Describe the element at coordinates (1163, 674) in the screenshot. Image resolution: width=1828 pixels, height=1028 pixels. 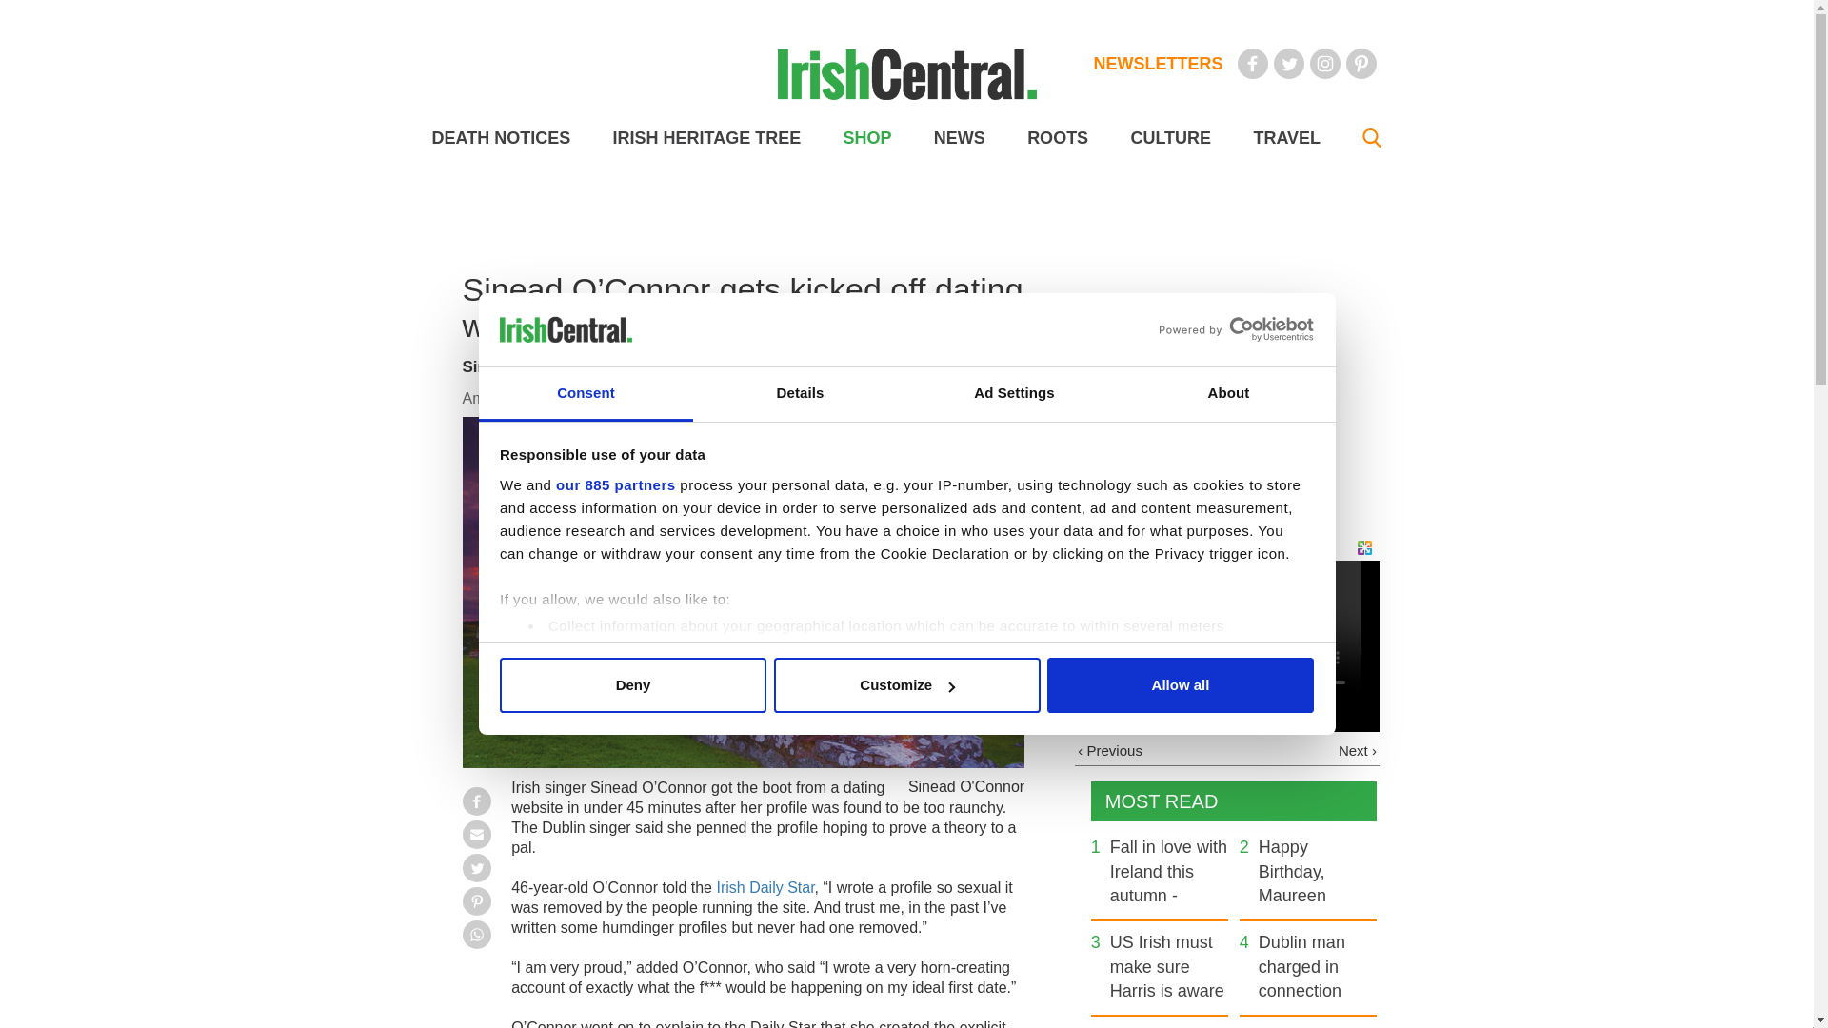
I see `details section` at that location.